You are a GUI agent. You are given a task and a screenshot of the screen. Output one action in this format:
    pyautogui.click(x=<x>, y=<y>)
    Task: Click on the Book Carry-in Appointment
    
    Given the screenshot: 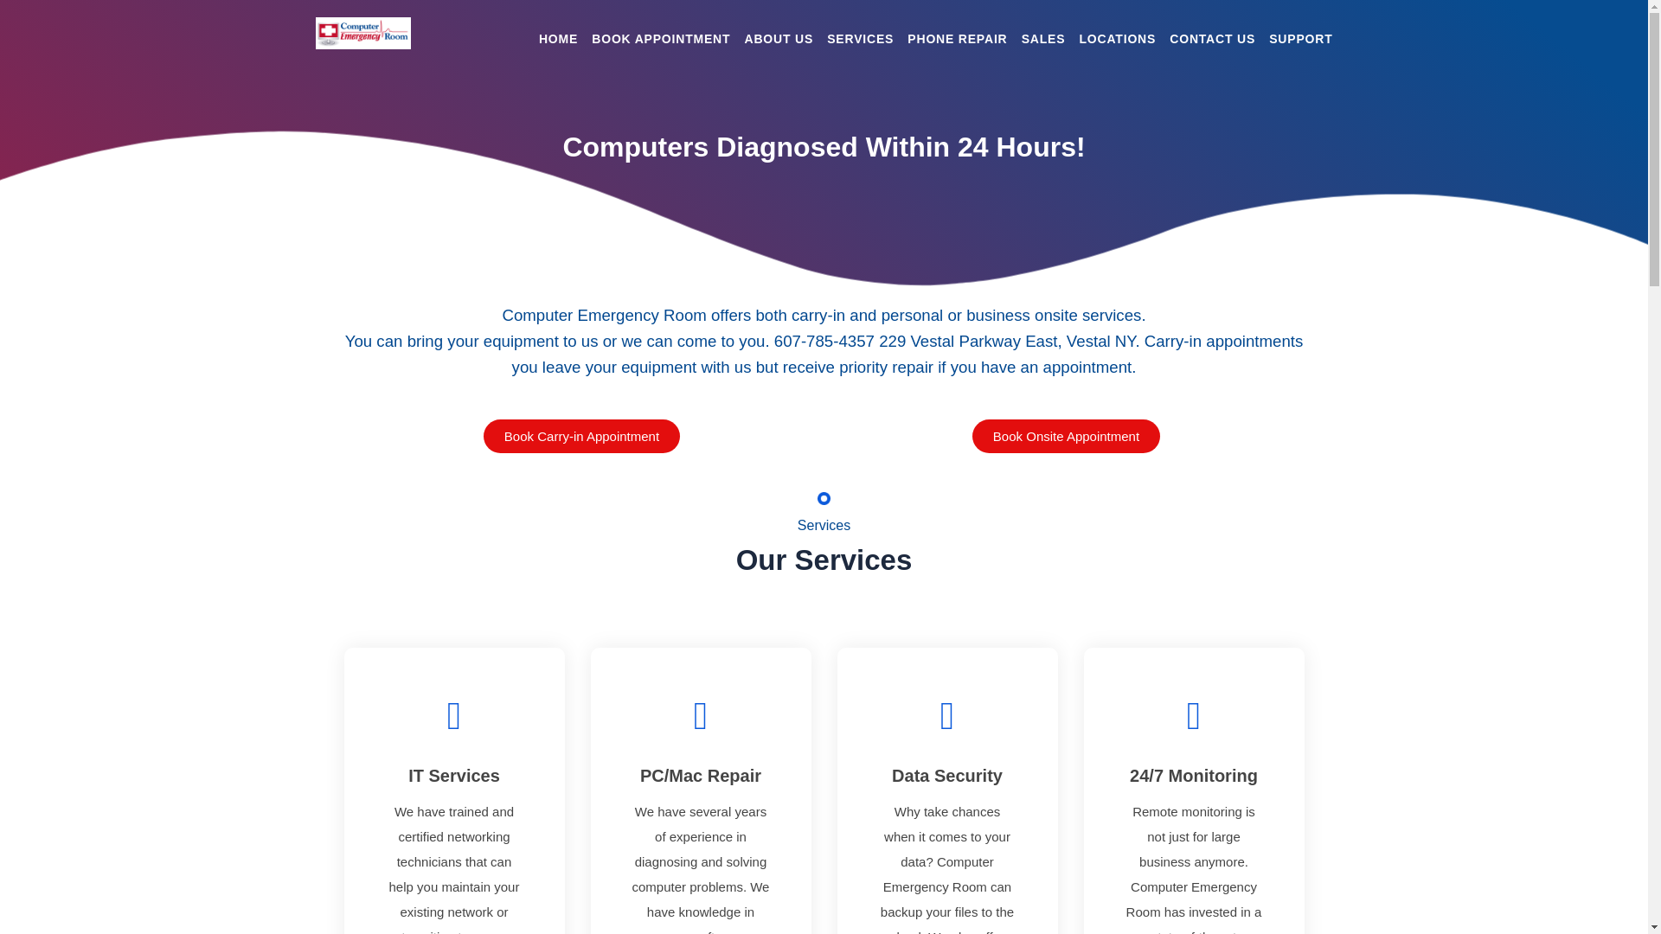 What is the action you would take?
    pyautogui.click(x=581, y=436)
    